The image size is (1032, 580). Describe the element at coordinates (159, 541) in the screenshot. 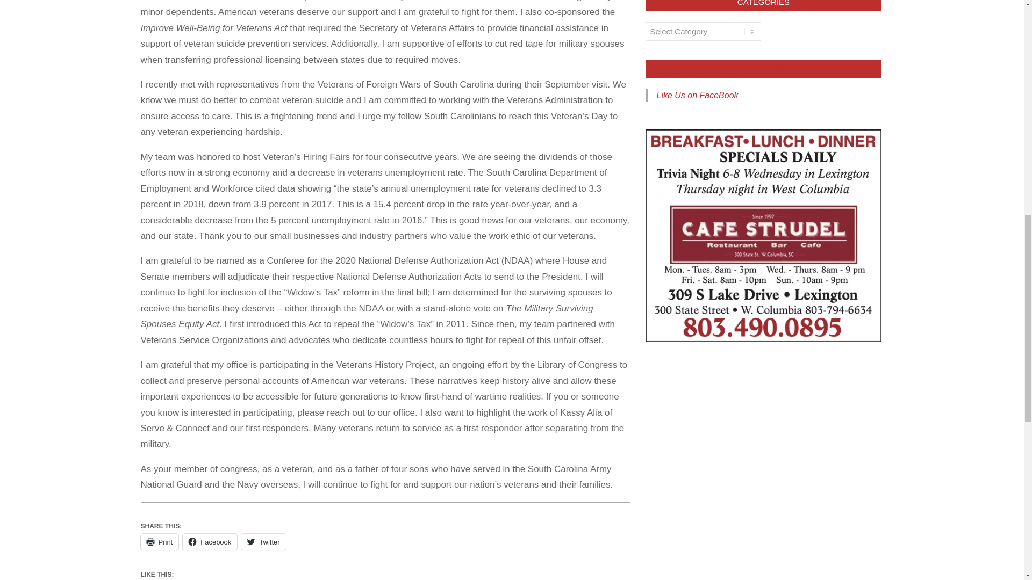

I see `Print` at that location.